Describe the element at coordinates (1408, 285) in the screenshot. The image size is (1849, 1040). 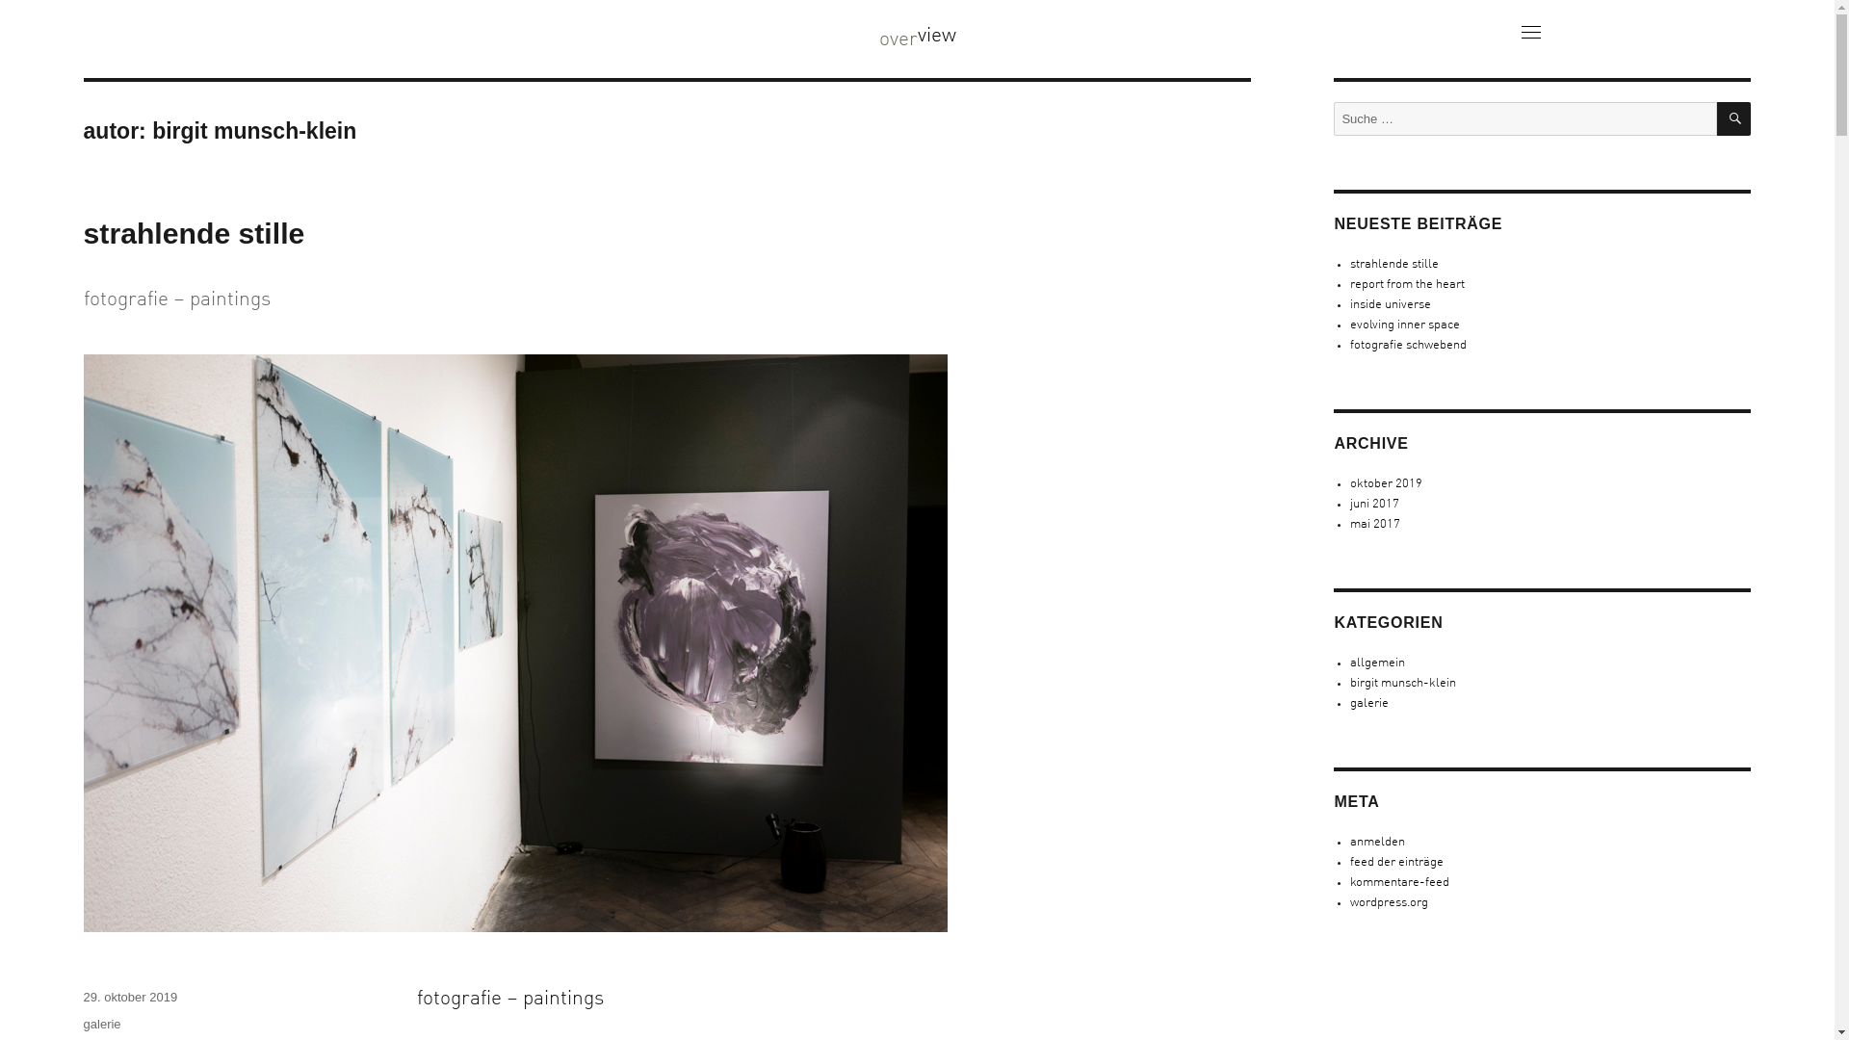
I see `report from the heart` at that location.